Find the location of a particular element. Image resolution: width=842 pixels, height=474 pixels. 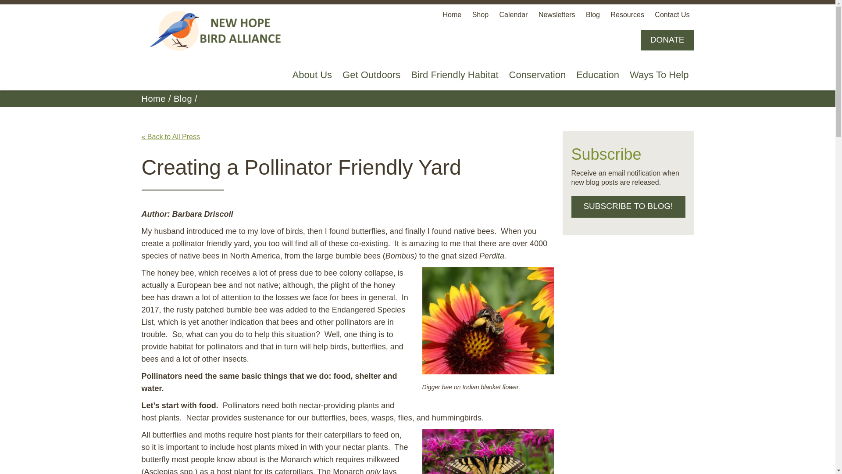

Education is located at coordinates (597, 75).